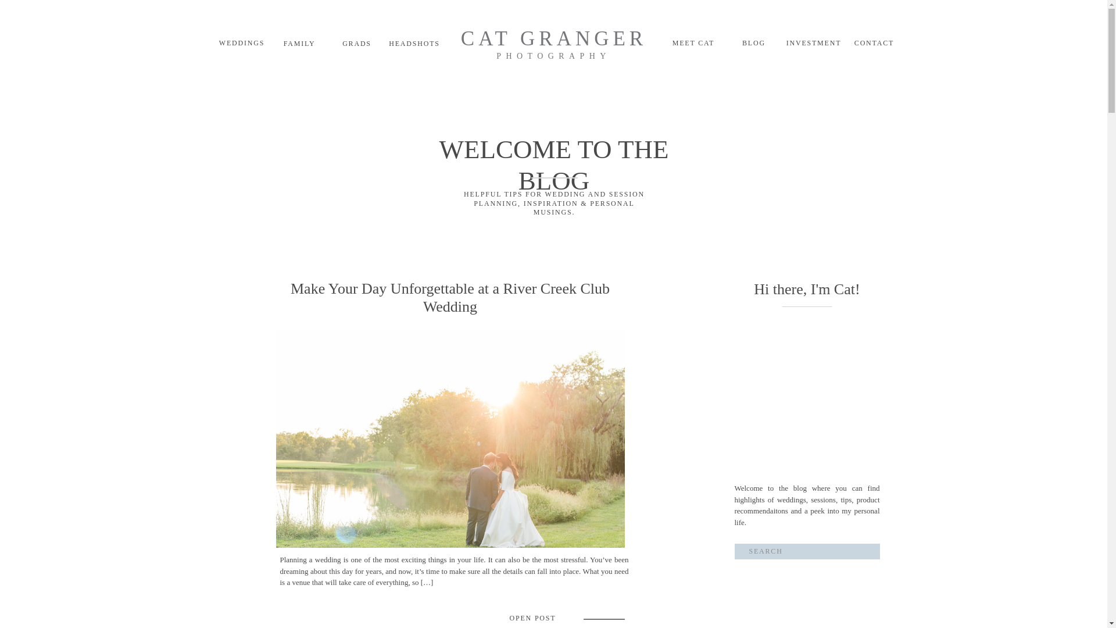 Image resolution: width=1116 pixels, height=628 pixels. What do you see at coordinates (874, 44) in the screenshot?
I see `CONTACT` at bounding box center [874, 44].